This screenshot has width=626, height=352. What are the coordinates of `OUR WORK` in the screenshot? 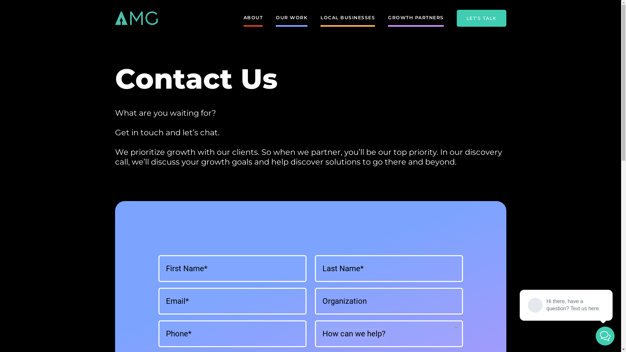 It's located at (291, 18).